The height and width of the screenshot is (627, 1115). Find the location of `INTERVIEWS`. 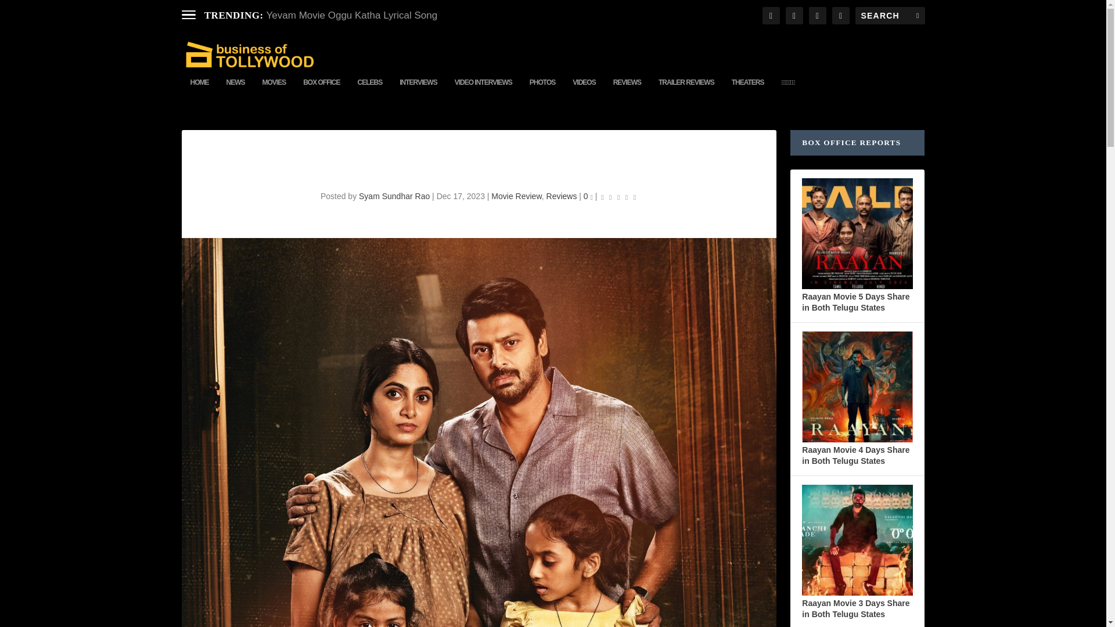

INTERVIEWS is located at coordinates (418, 92).